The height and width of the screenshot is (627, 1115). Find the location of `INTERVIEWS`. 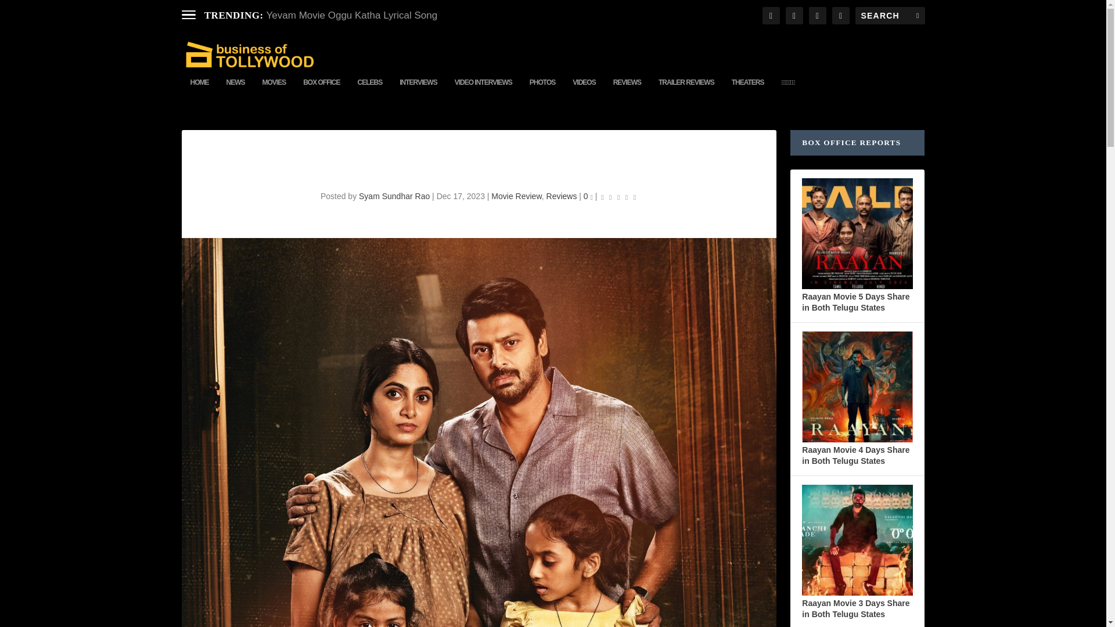

INTERVIEWS is located at coordinates (418, 92).